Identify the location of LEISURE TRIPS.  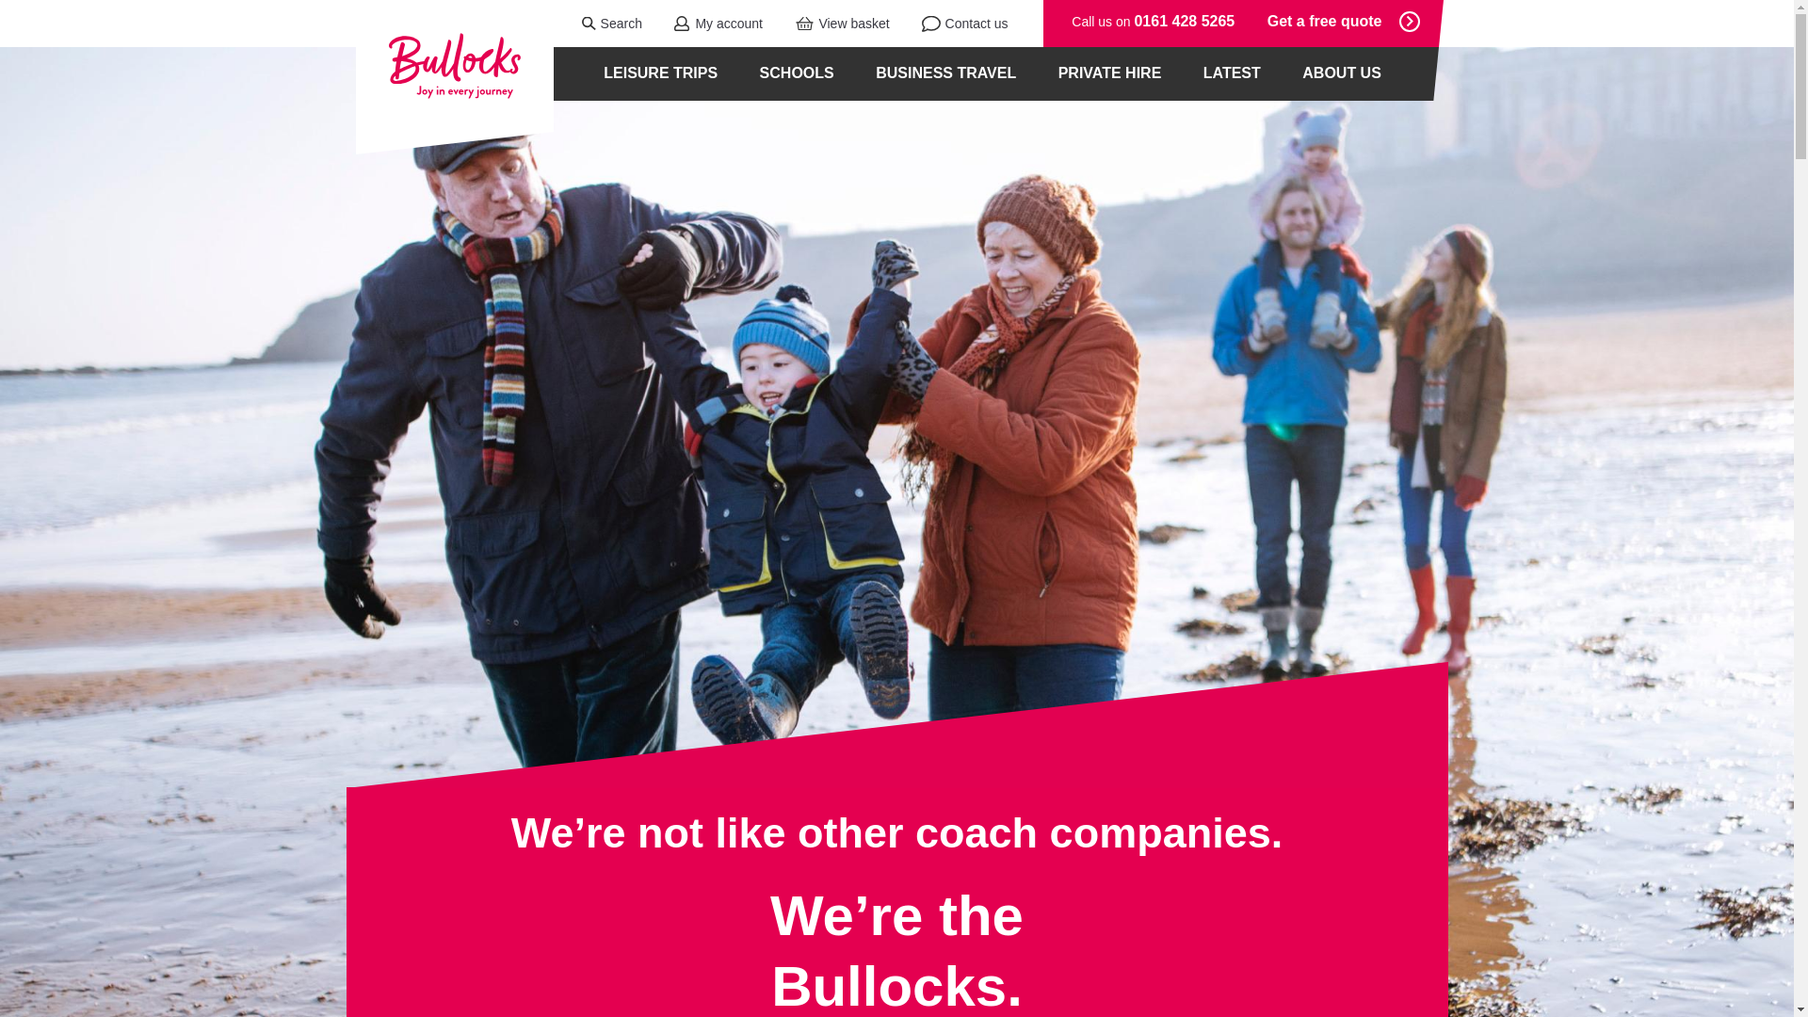
(659, 73).